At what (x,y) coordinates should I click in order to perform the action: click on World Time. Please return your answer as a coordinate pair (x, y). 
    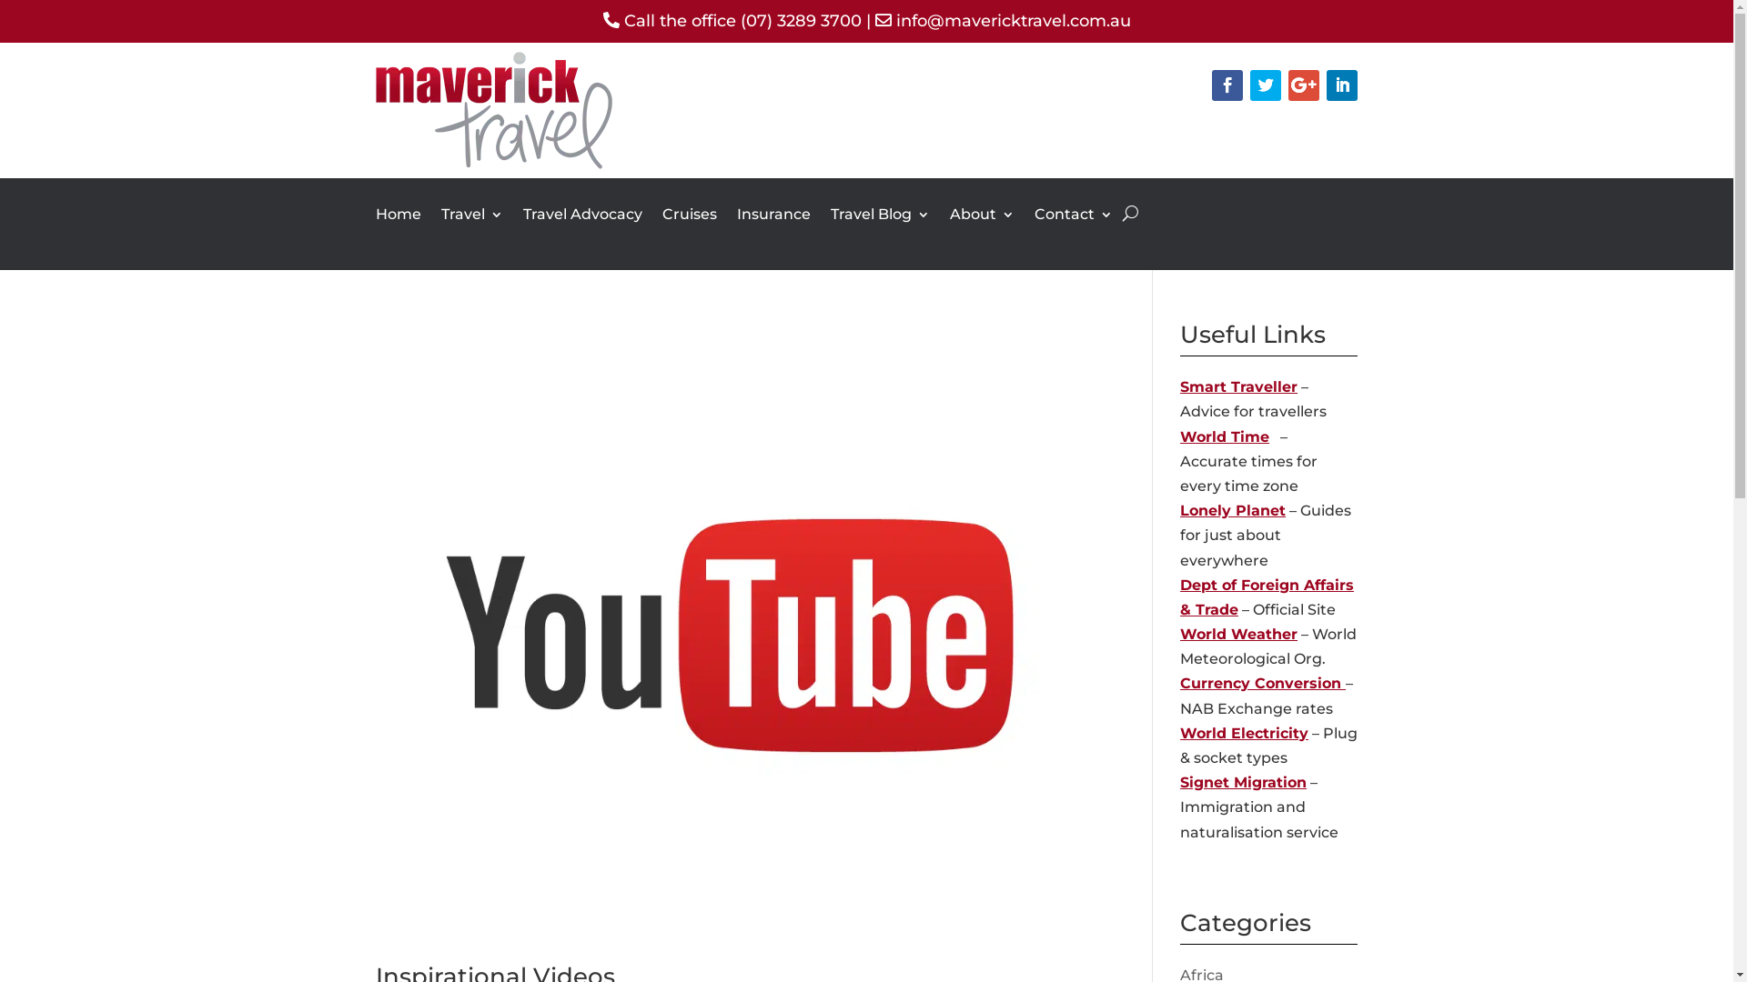
    Looking at the image, I should click on (1225, 436).